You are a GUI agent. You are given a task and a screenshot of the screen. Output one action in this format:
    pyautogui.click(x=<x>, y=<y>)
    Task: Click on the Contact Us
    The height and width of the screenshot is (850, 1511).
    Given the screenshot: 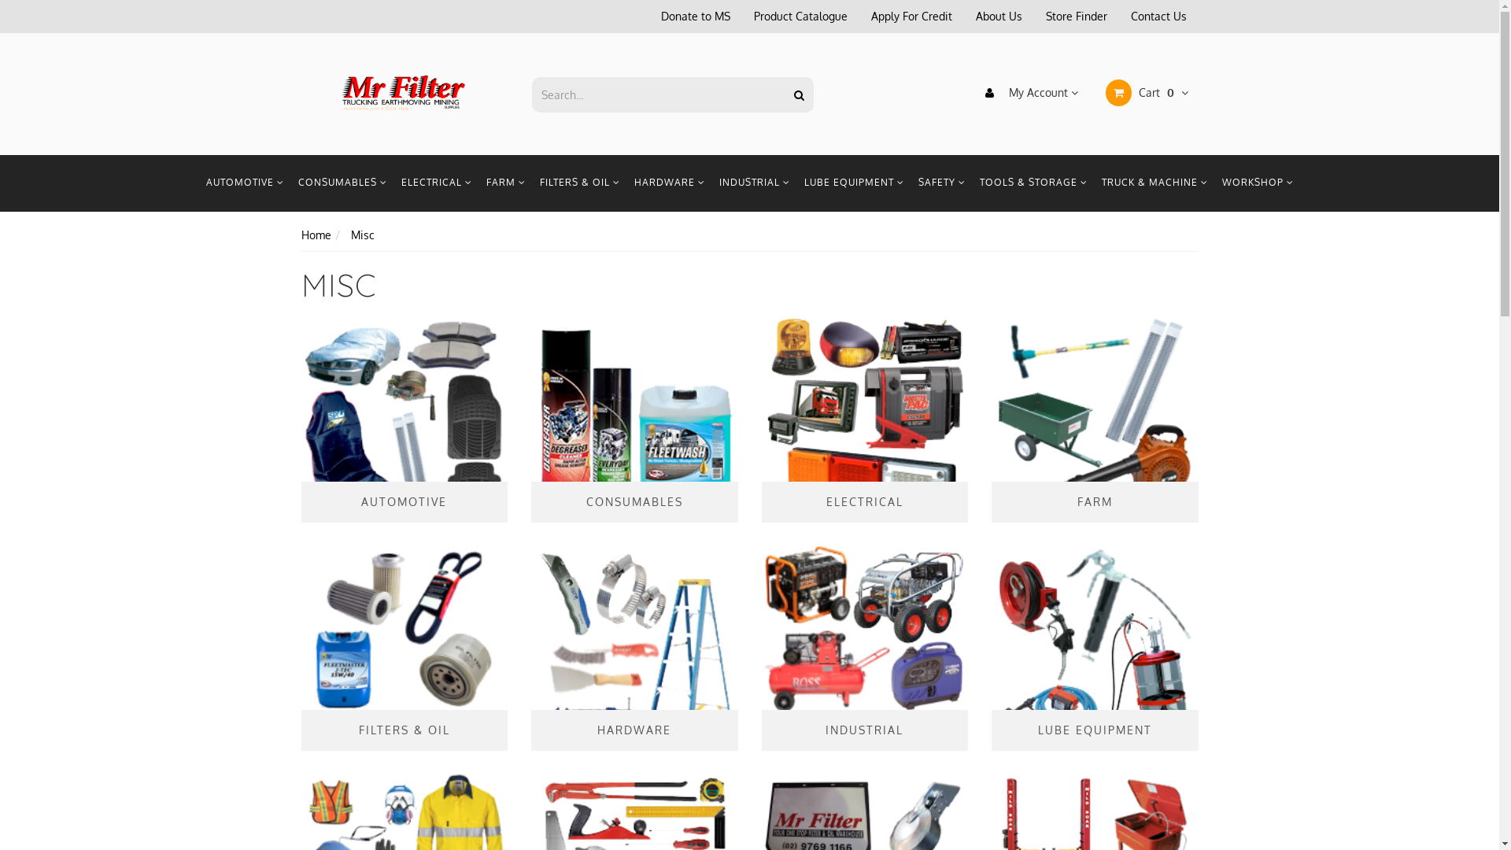 What is the action you would take?
    pyautogui.click(x=1158, y=17)
    